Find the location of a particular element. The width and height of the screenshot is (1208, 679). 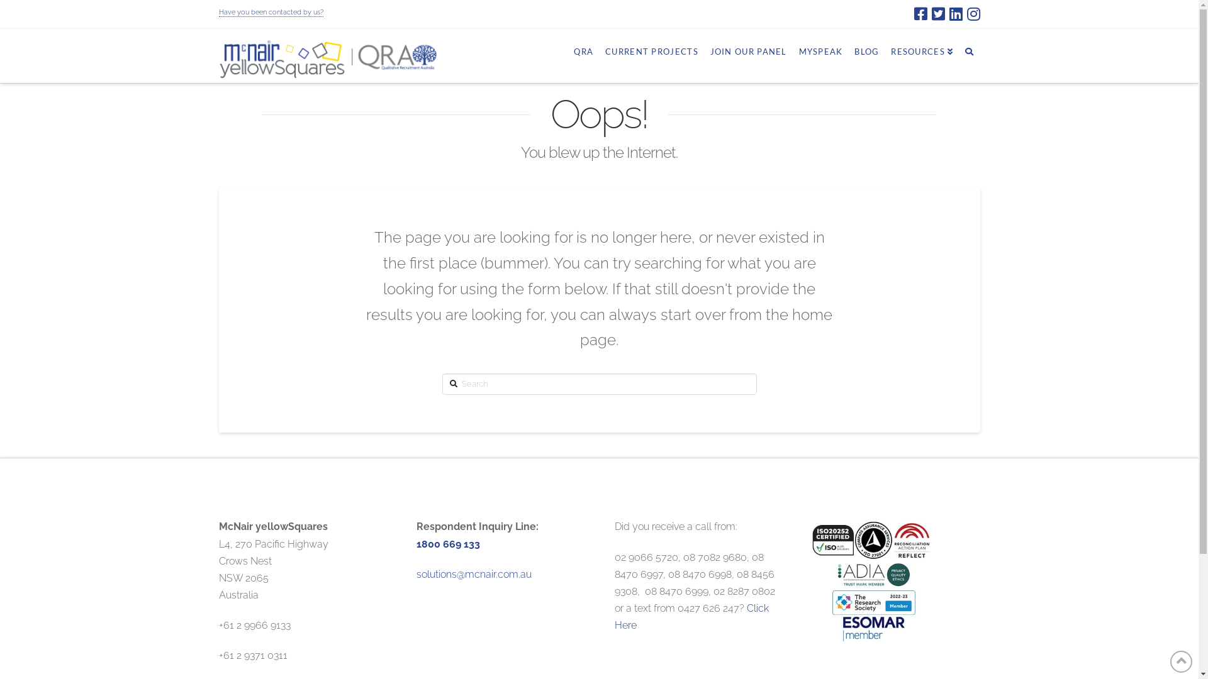

solutions@mcnair.com.au is located at coordinates (474, 575).